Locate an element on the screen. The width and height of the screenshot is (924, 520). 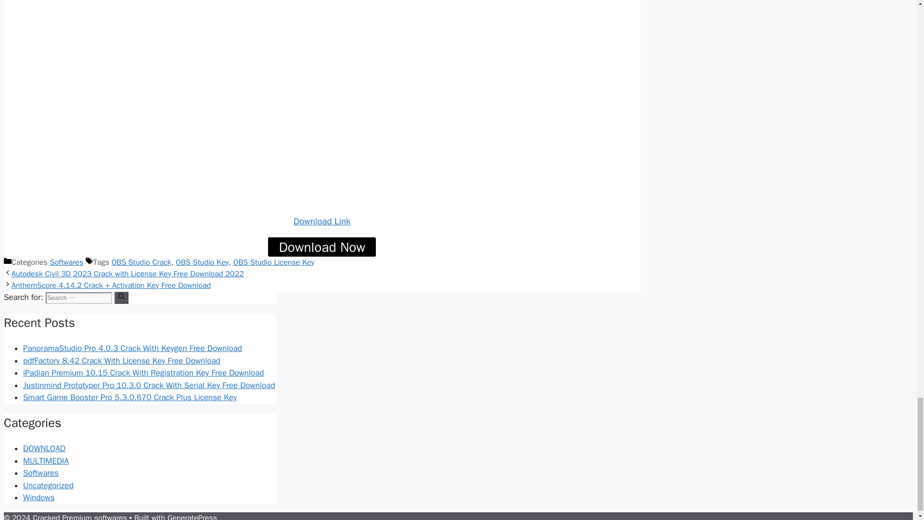
Download Now is located at coordinates (321, 247).